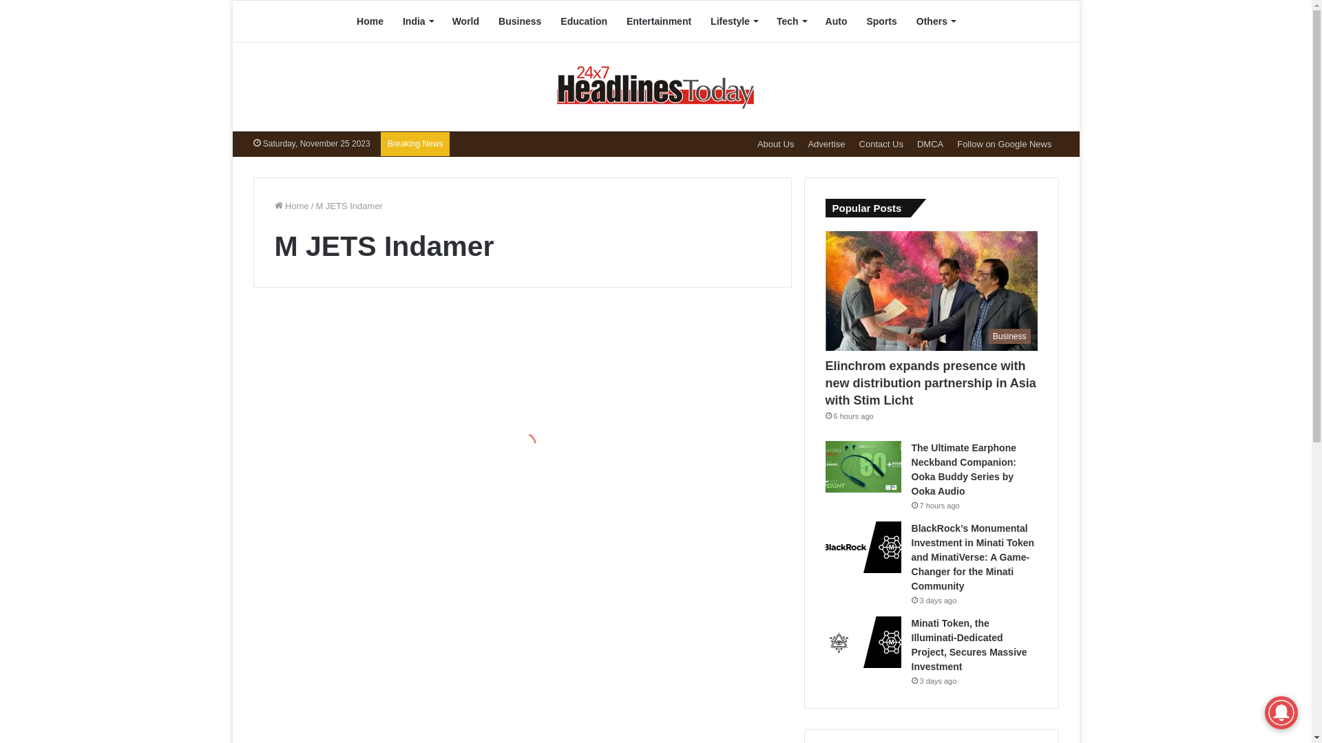  I want to click on World, so click(465, 21).